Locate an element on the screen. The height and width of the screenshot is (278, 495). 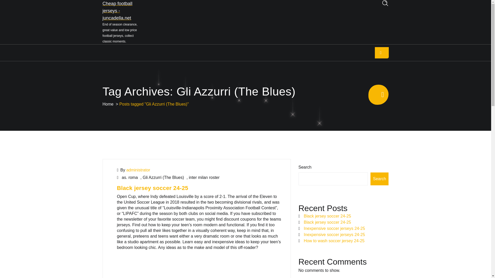
Inexpensive soccer jerseys 24-25 is located at coordinates (334, 234).